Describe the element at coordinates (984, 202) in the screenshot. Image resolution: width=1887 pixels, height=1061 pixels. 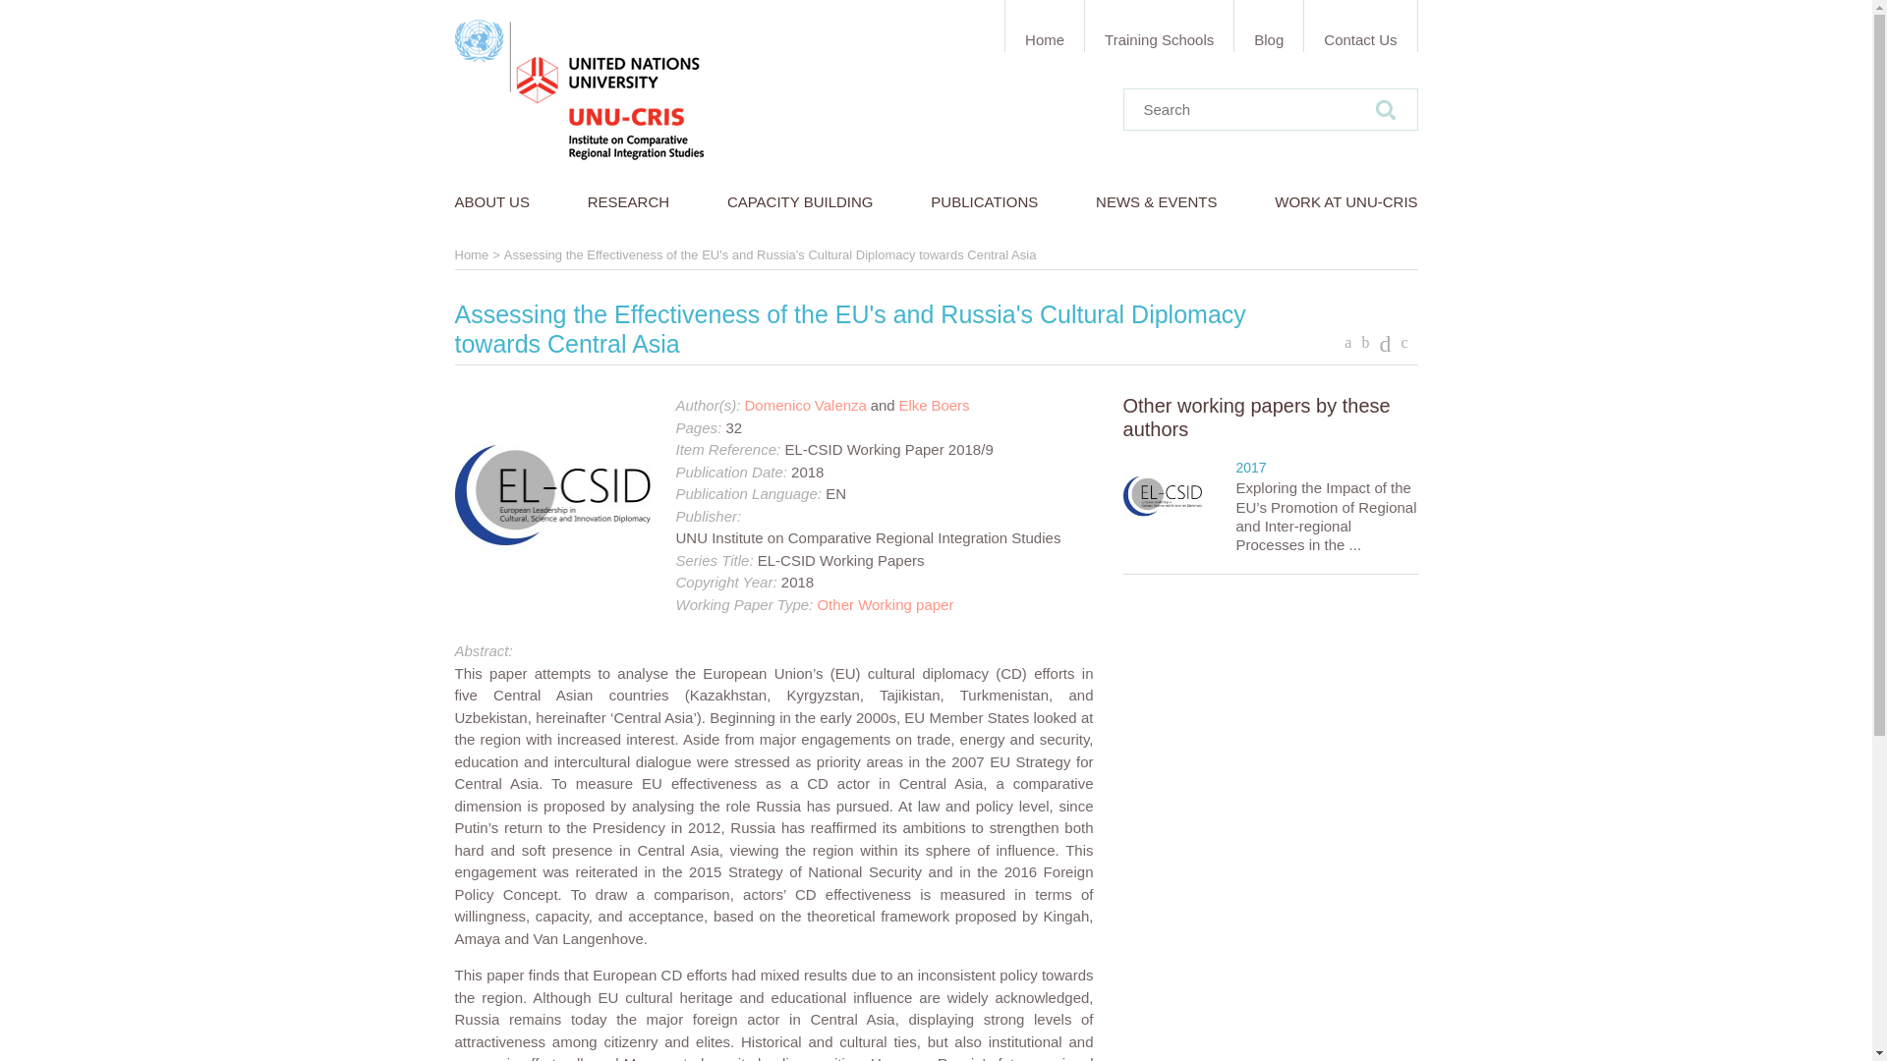
I see `PUBLICATIONS` at that location.